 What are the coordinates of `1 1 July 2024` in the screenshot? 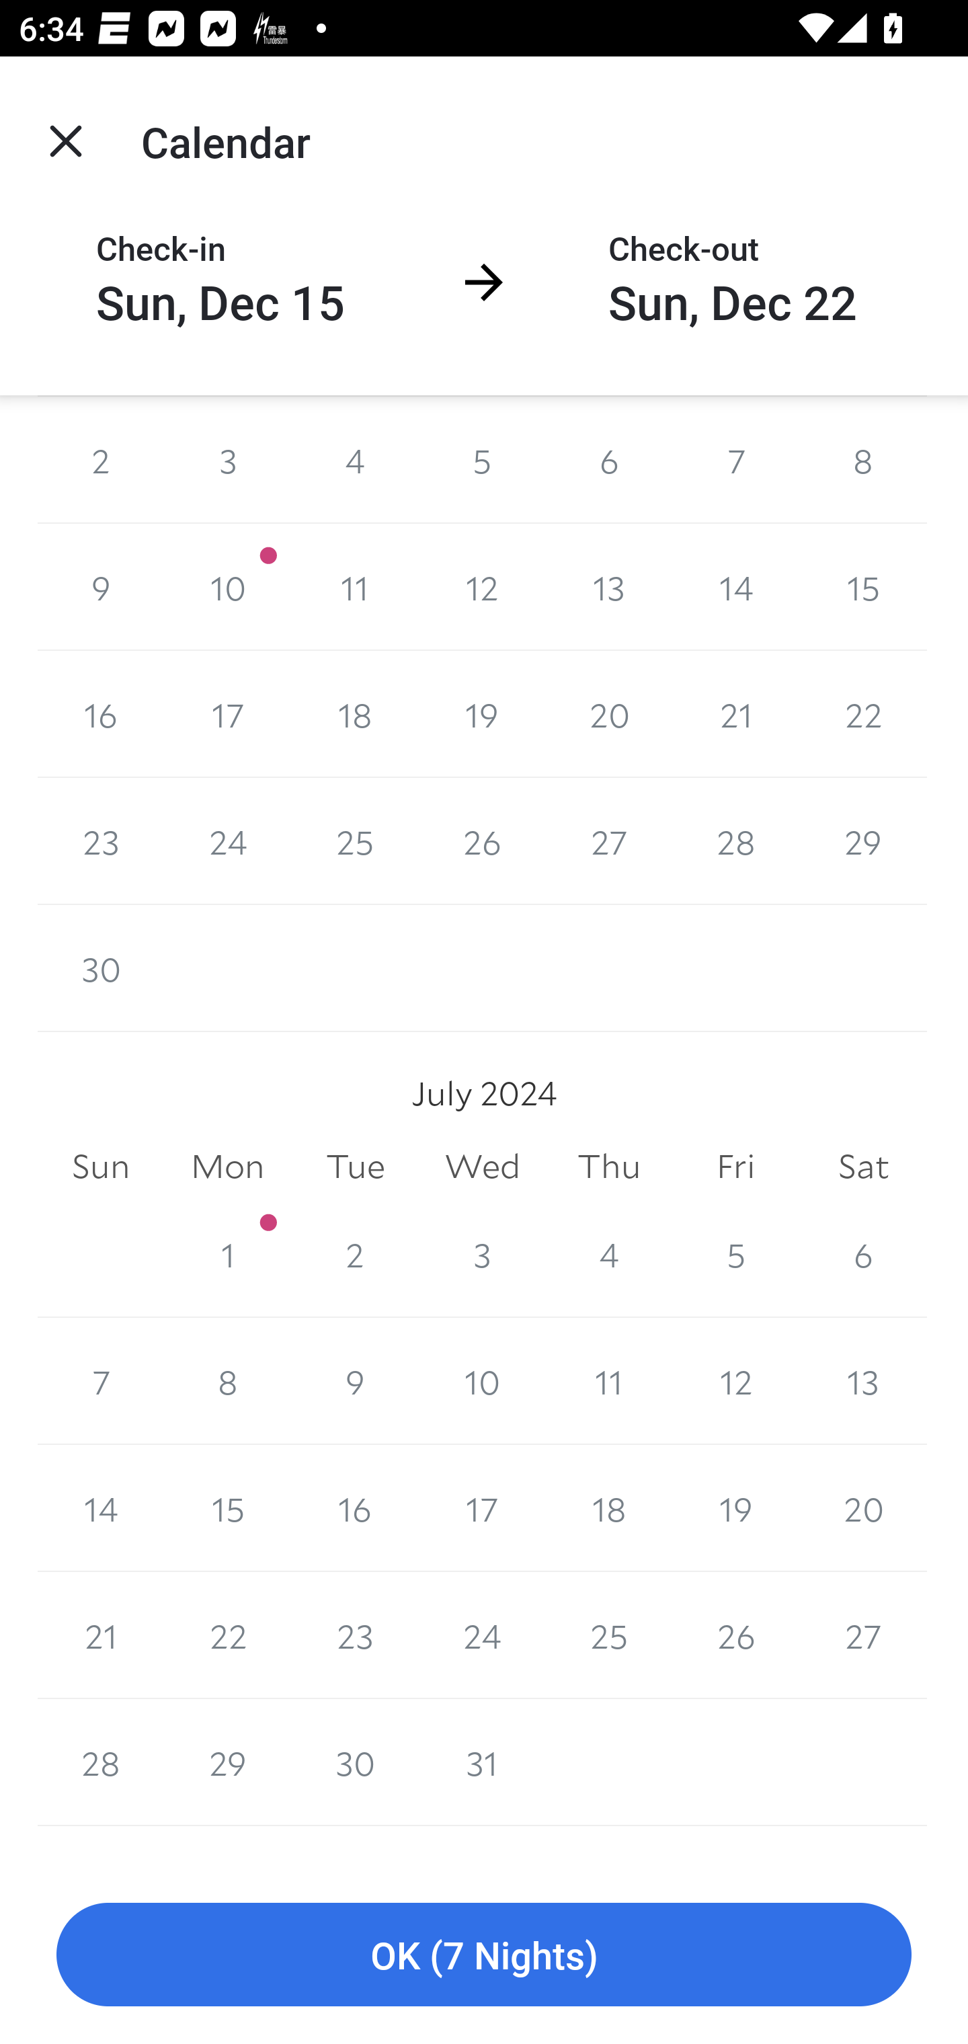 It's located at (227, 1255).